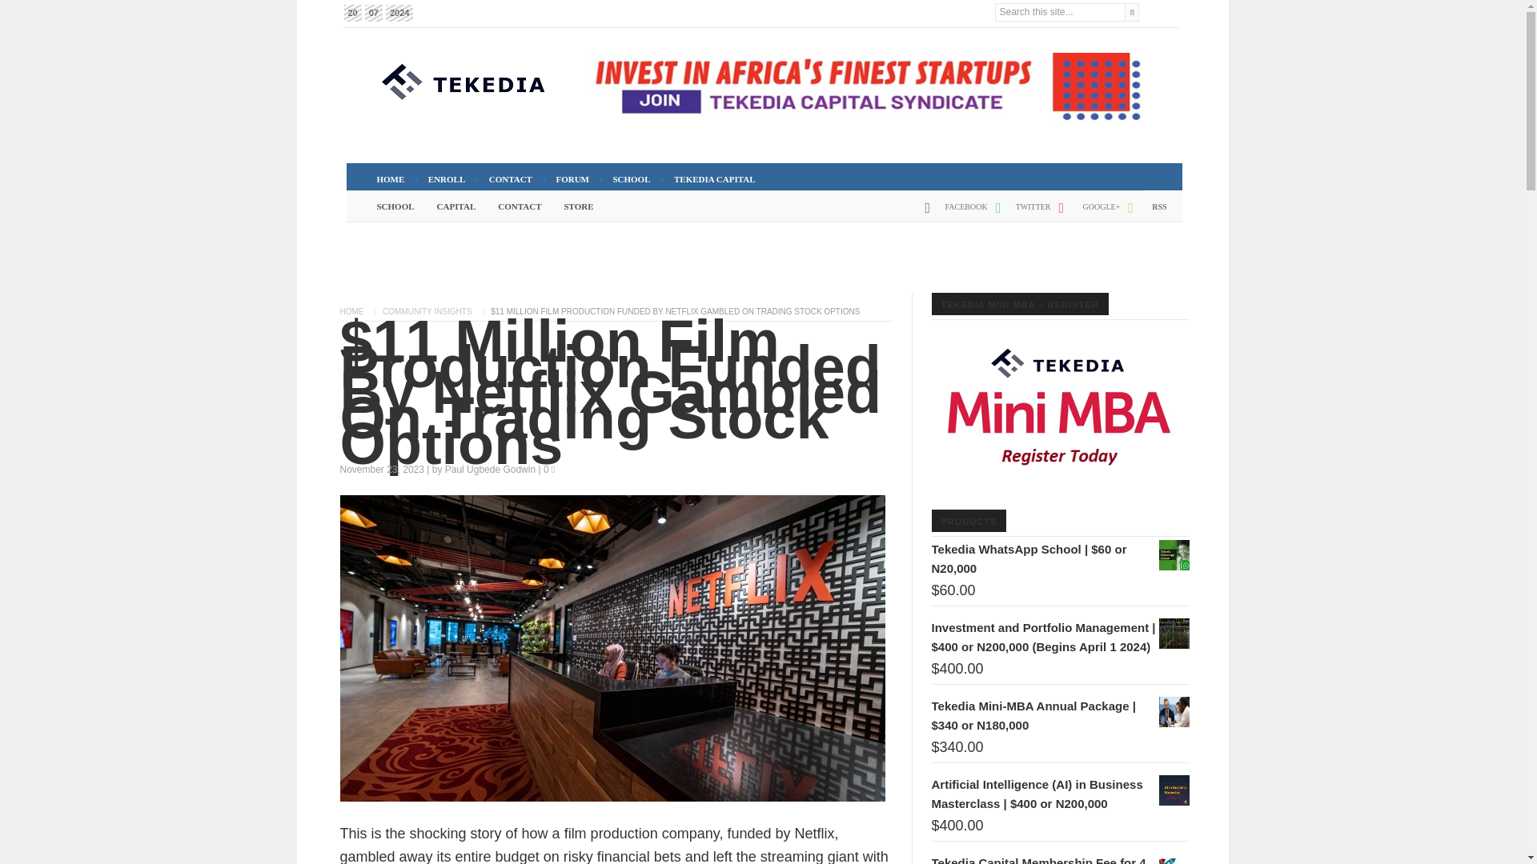  Describe the element at coordinates (447, 179) in the screenshot. I see `ENROLL` at that location.